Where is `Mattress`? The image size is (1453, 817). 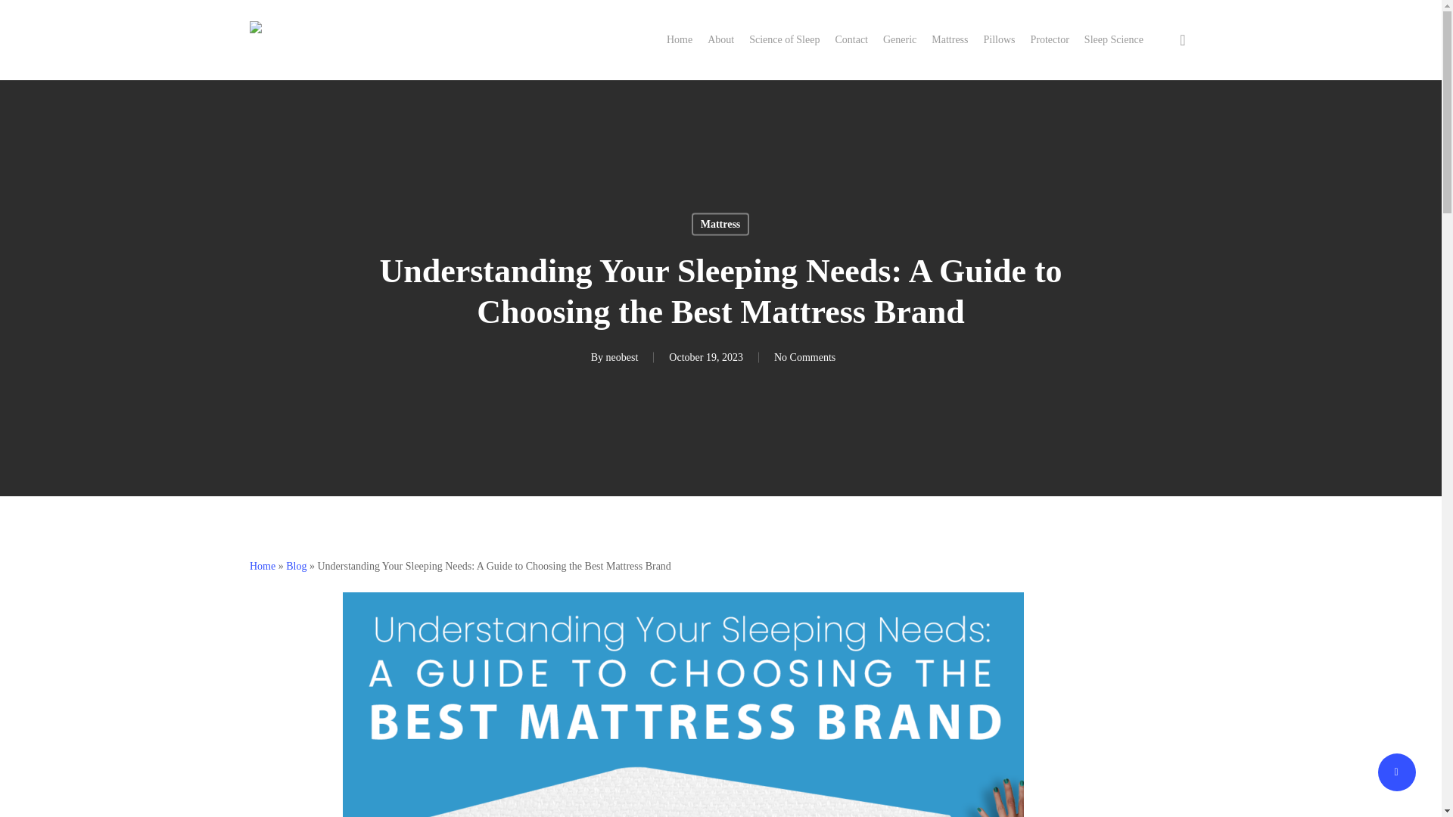
Mattress is located at coordinates (720, 224).